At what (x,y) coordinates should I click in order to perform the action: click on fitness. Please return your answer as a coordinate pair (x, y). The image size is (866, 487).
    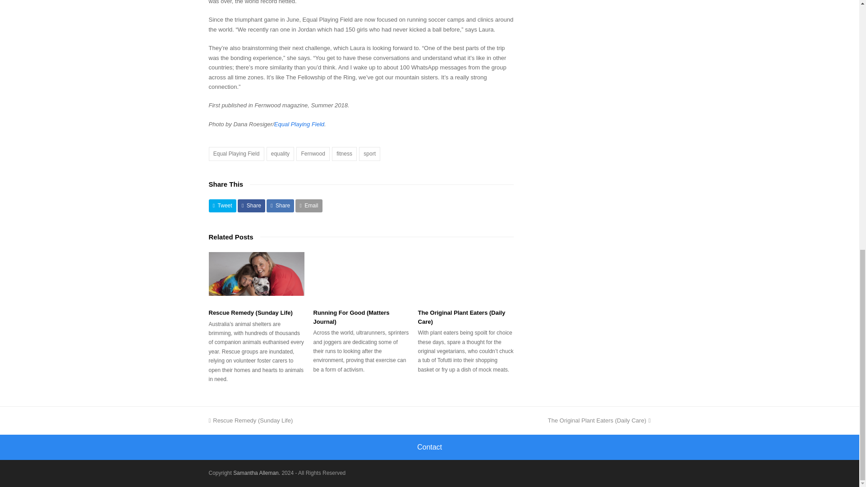
    Looking at the image, I should click on (344, 154).